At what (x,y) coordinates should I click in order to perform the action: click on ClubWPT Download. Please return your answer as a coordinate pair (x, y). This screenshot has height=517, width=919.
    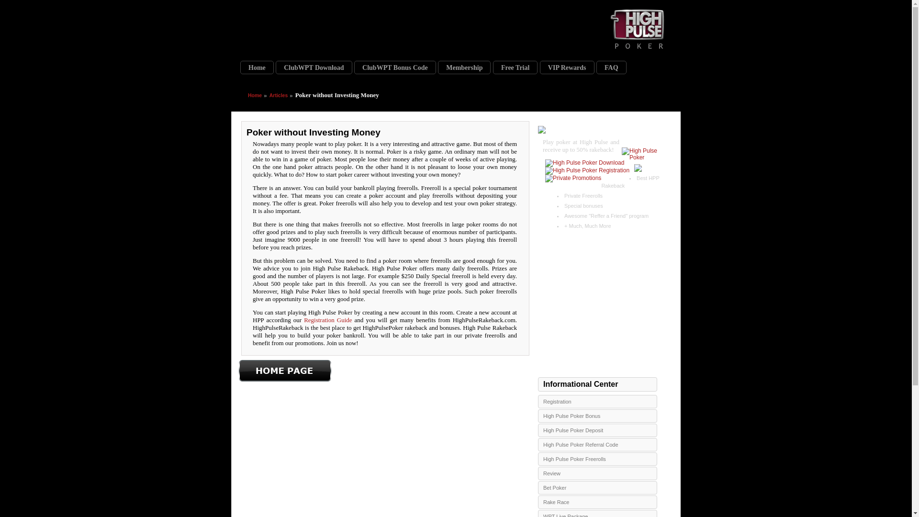
    Looking at the image, I should click on (314, 67).